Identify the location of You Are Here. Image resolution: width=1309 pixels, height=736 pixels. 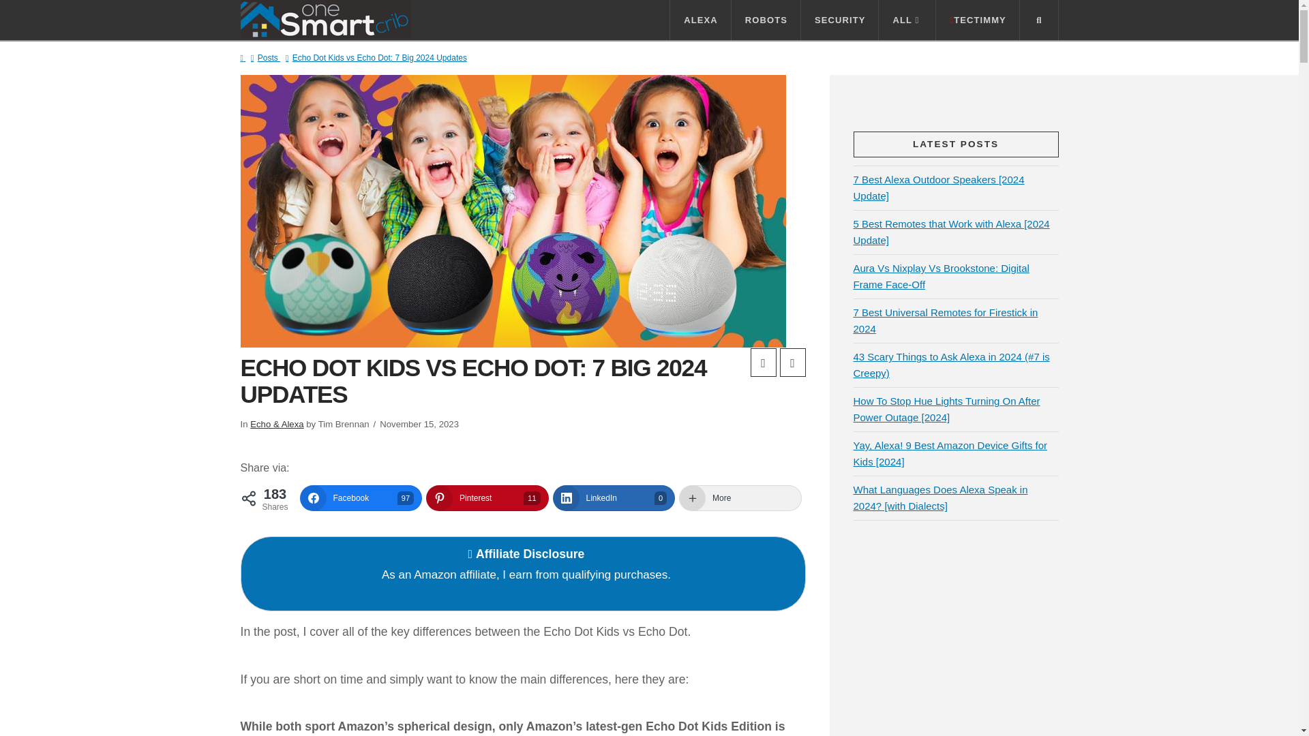
(379, 57).